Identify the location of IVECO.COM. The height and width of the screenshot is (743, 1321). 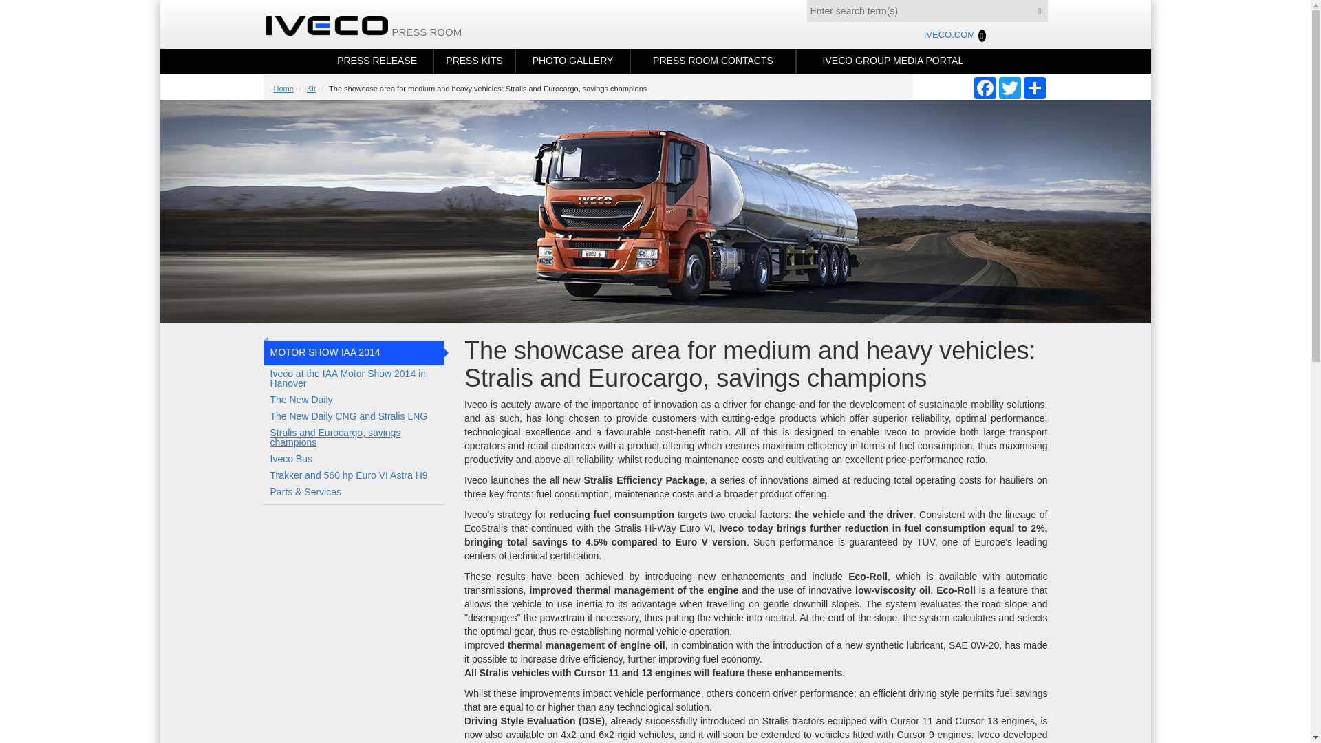
(954, 36).